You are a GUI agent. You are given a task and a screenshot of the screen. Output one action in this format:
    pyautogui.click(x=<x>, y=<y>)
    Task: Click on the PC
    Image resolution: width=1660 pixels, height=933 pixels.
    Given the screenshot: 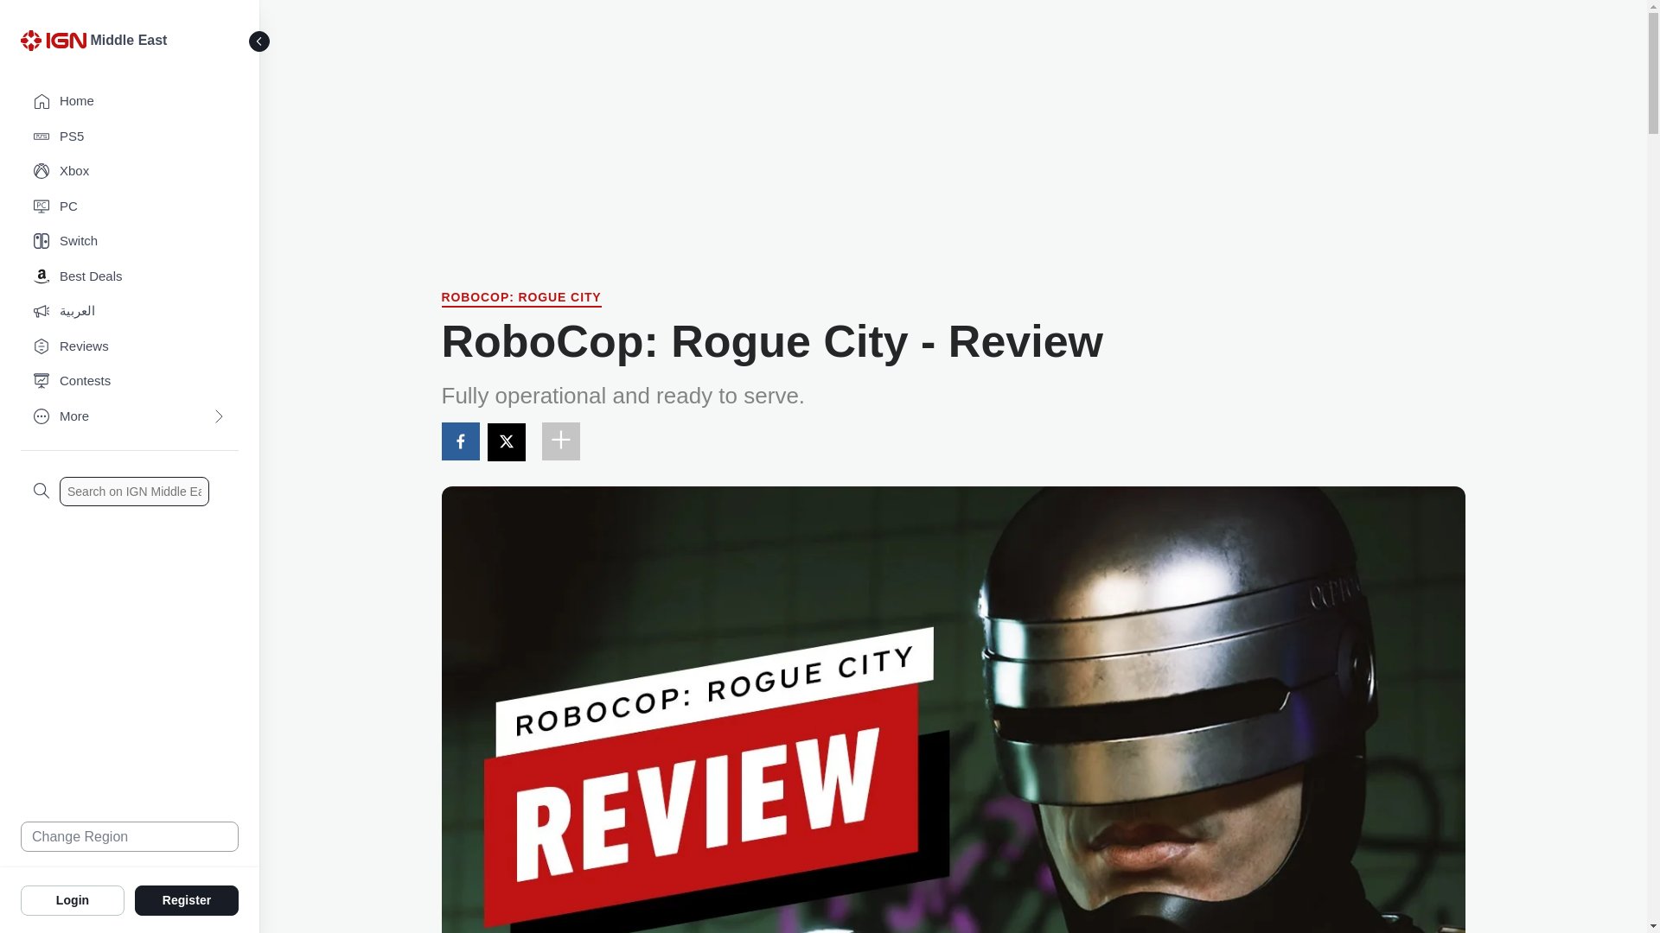 What is the action you would take?
    pyautogui.click(x=130, y=207)
    